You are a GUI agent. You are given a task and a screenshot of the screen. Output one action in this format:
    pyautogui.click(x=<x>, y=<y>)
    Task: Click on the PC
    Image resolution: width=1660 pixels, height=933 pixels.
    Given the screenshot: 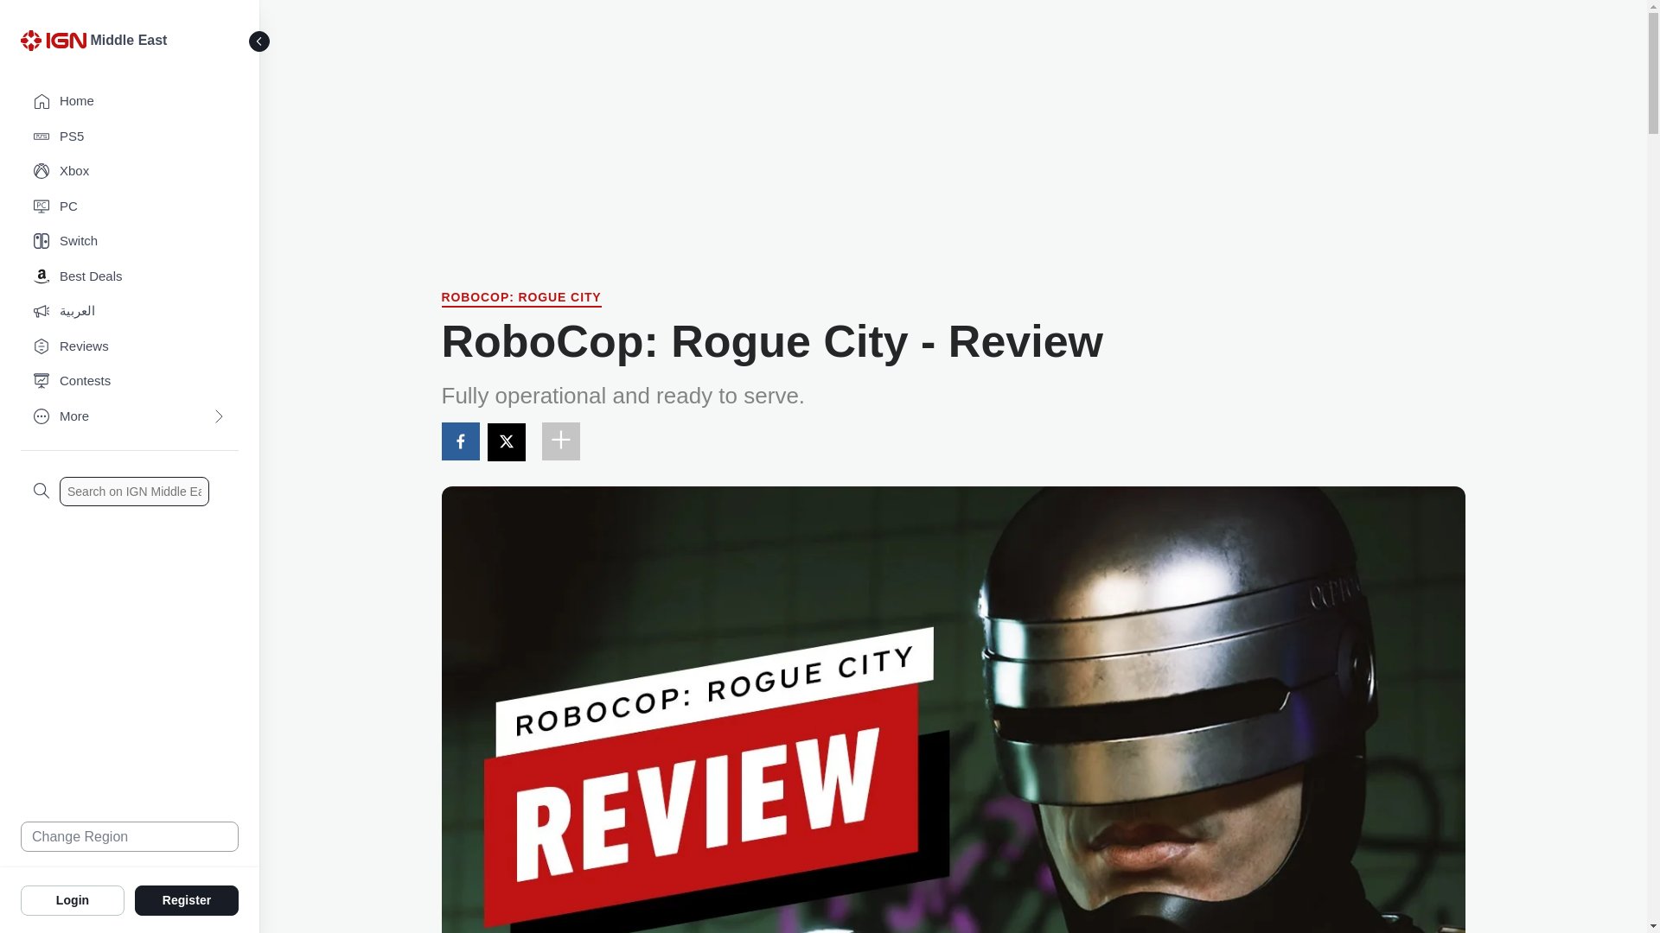 What is the action you would take?
    pyautogui.click(x=130, y=207)
    